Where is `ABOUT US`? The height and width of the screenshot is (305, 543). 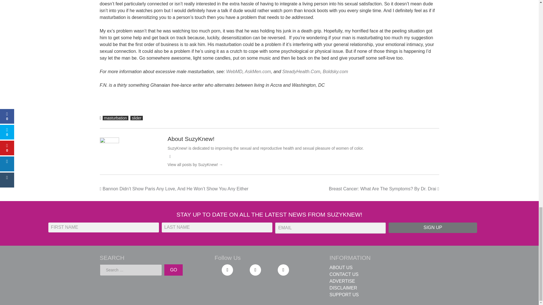
ABOUT US is located at coordinates (341, 267).